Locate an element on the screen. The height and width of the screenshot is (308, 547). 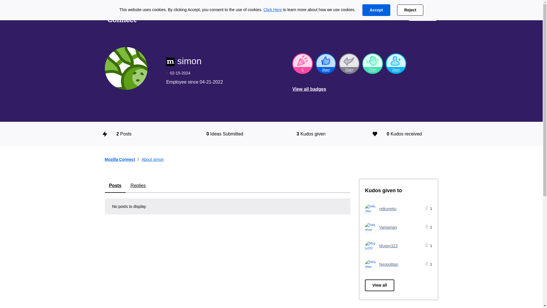
Neopolitan is located at coordinates (370, 265).